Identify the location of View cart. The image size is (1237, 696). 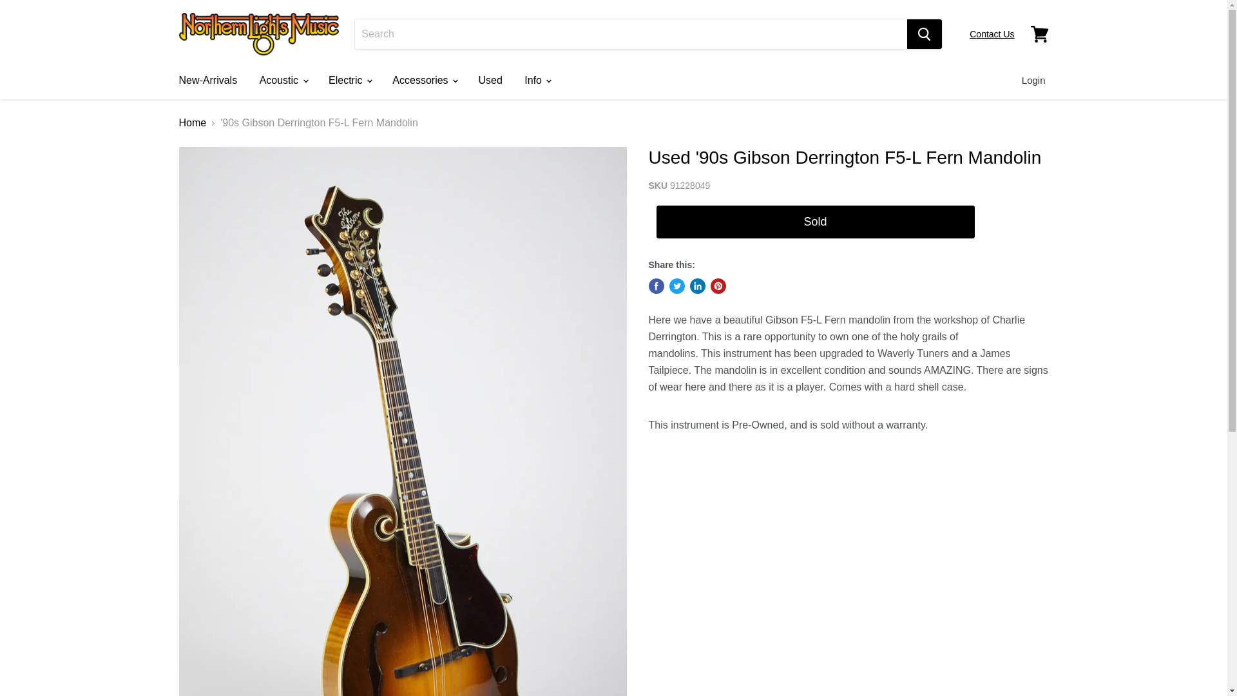
(1039, 34).